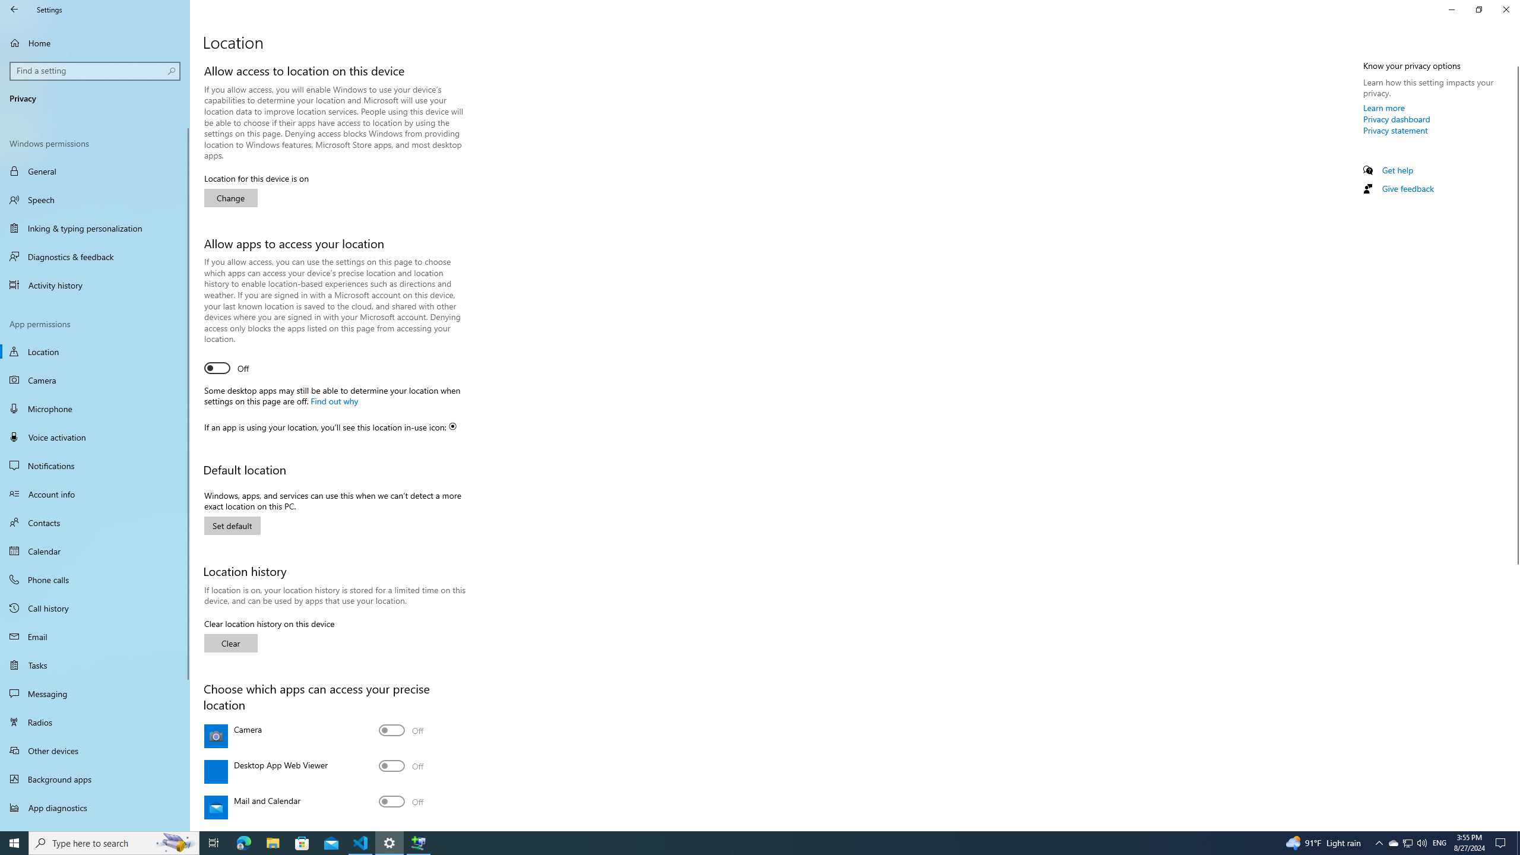 The image size is (1520, 855). Describe the element at coordinates (1396, 119) in the screenshot. I see `Privacy dashboard` at that location.